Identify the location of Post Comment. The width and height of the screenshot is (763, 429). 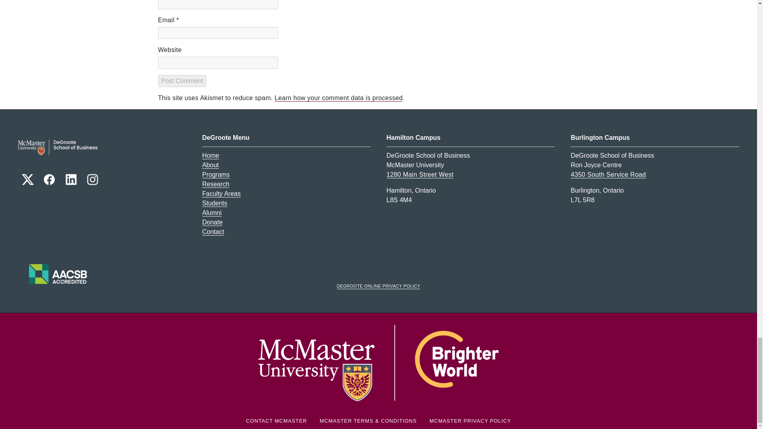
(182, 81).